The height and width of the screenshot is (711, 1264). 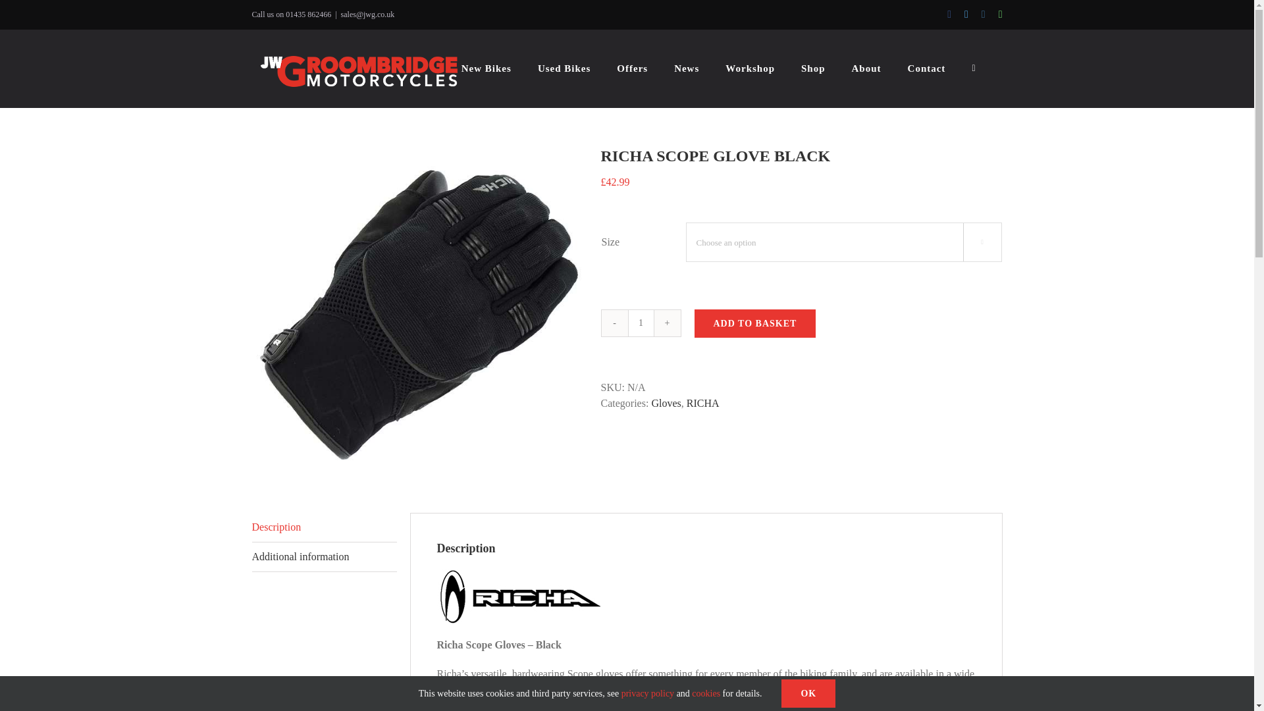 What do you see at coordinates (984, 14) in the screenshot?
I see `Instagram` at bounding box center [984, 14].